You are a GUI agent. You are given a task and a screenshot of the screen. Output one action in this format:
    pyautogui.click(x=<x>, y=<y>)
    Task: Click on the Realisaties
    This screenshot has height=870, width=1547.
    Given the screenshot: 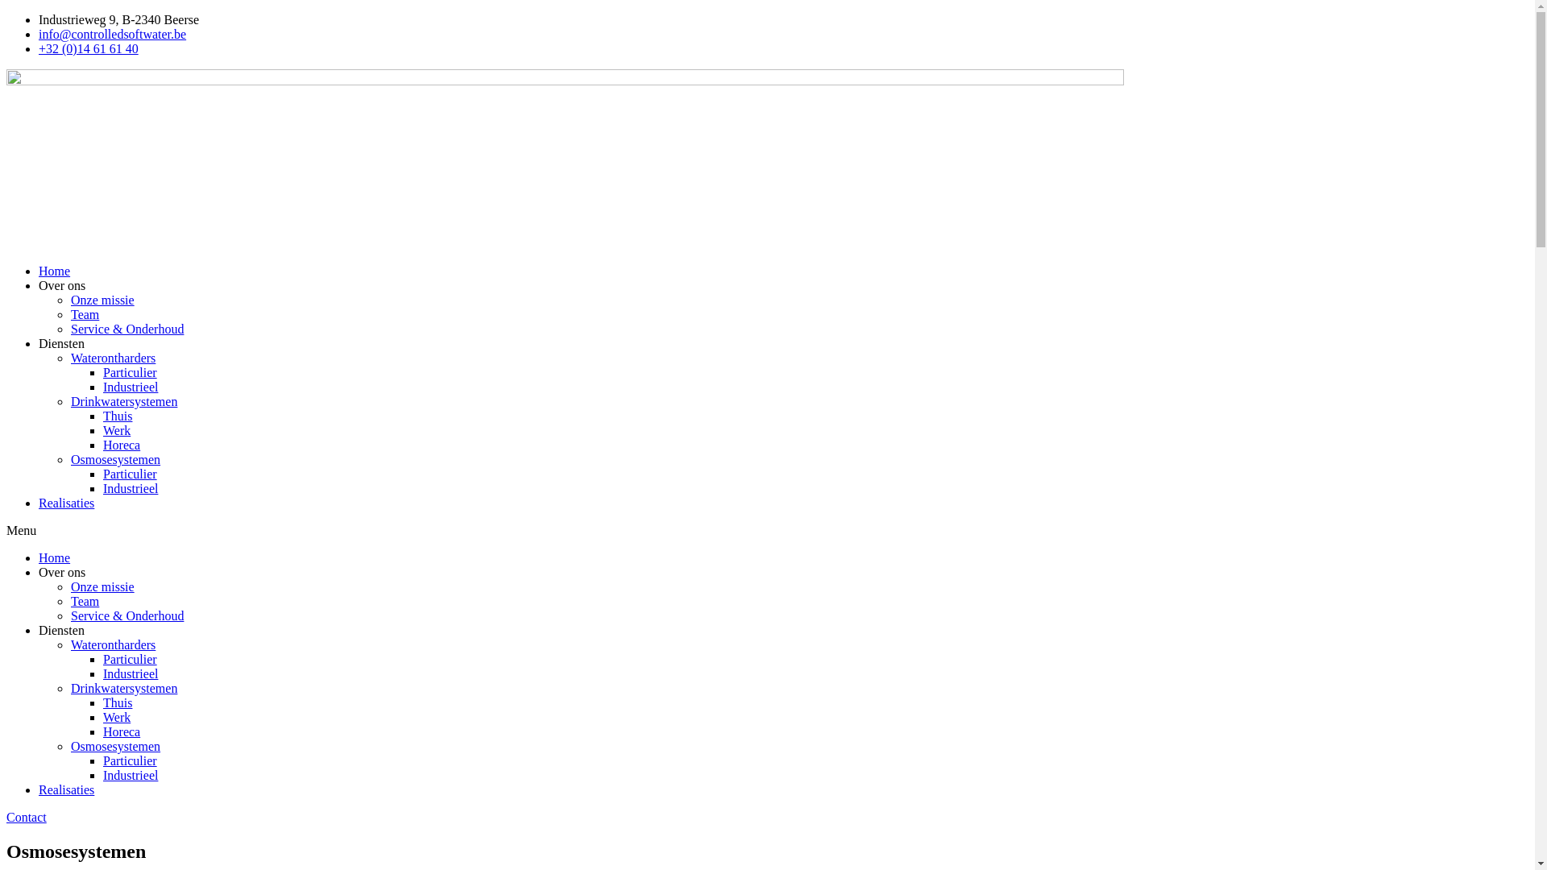 What is the action you would take?
    pyautogui.click(x=66, y=503)
    